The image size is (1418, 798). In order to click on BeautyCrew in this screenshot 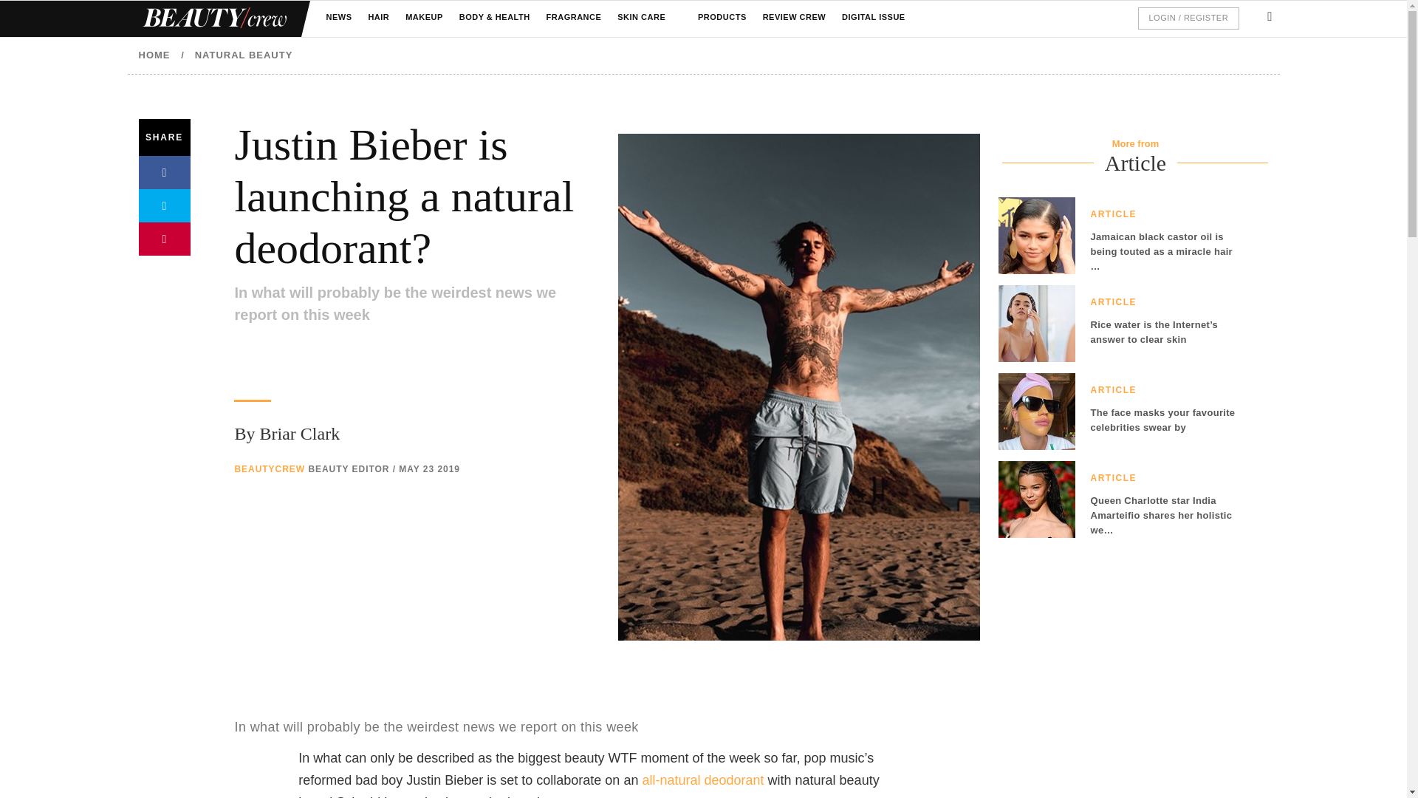, I will do `click(703, 780)`.